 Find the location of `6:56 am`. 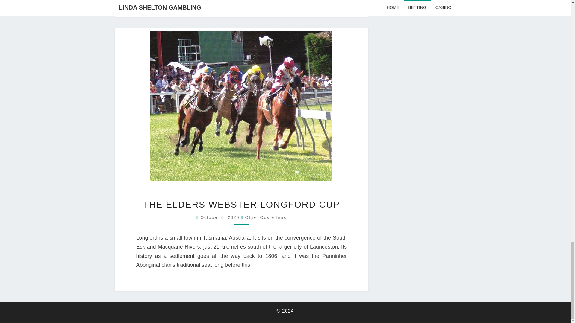

6:56 am is located at coordinates (220, 217).